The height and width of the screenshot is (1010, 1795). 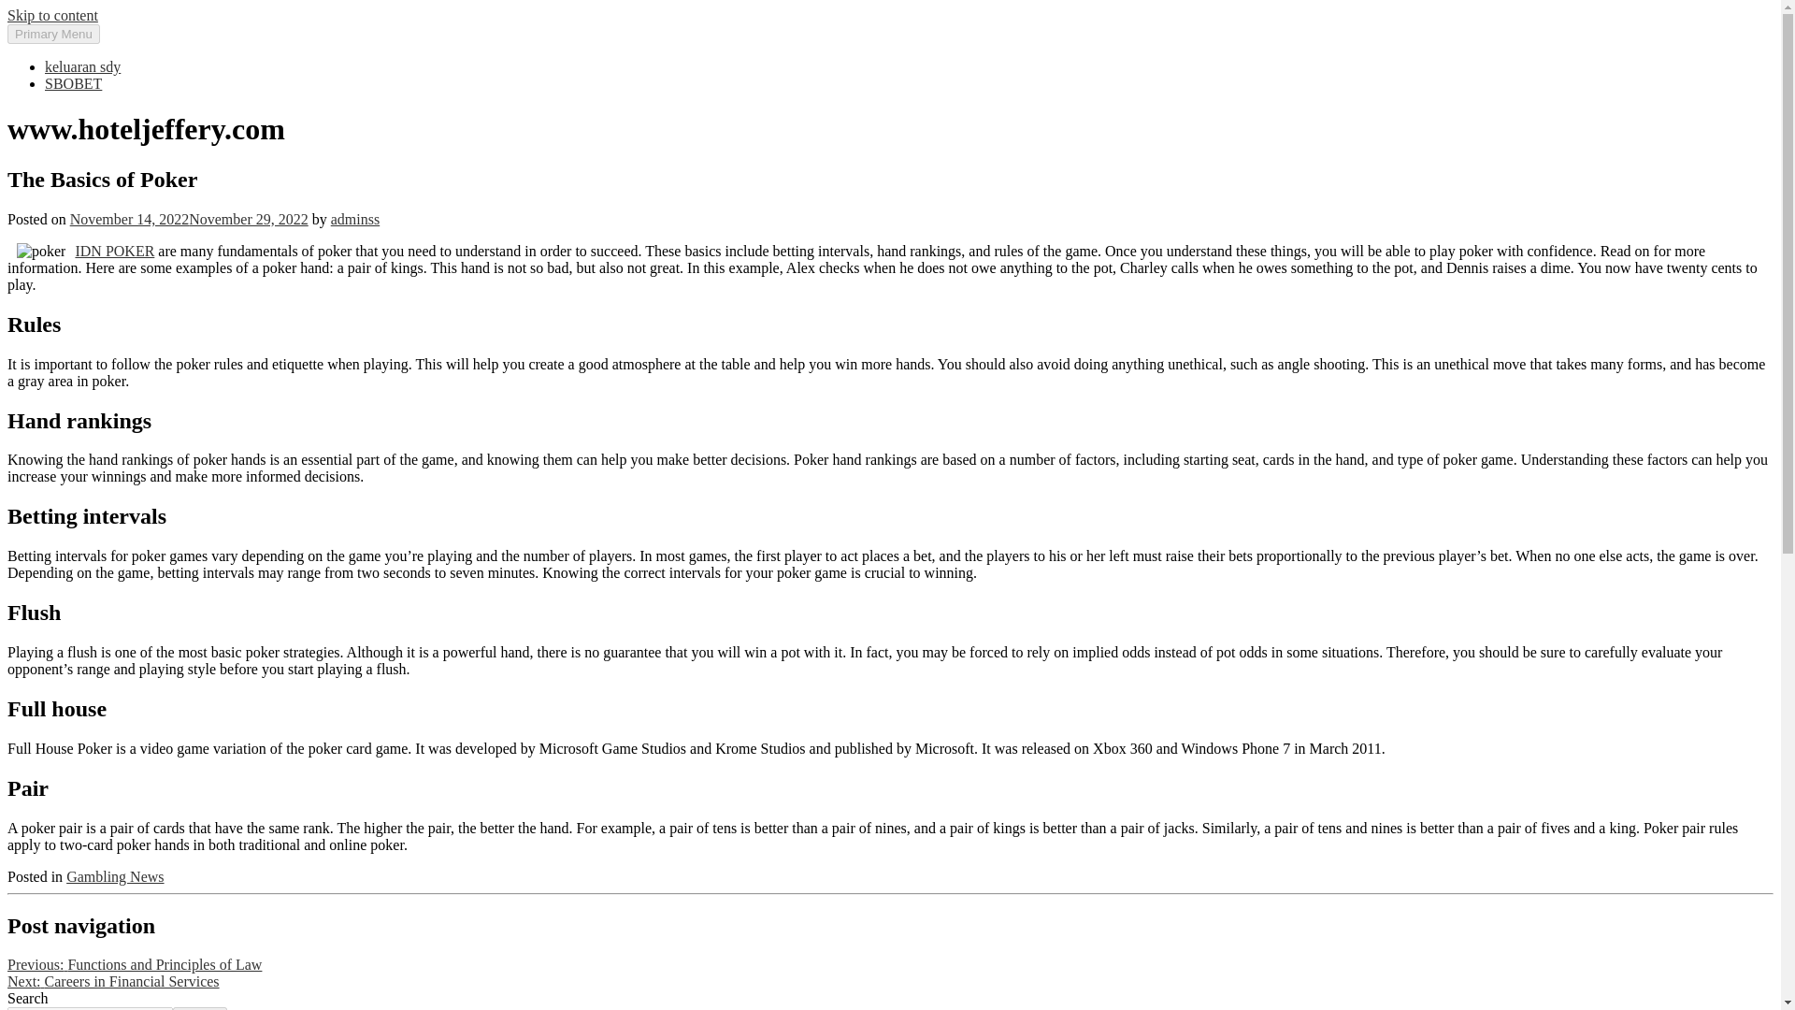 What do you see at coordinates (112, 982) in the screenshot?
I see `Next: Careers in Financial Services` at bounding box center [112, 982].